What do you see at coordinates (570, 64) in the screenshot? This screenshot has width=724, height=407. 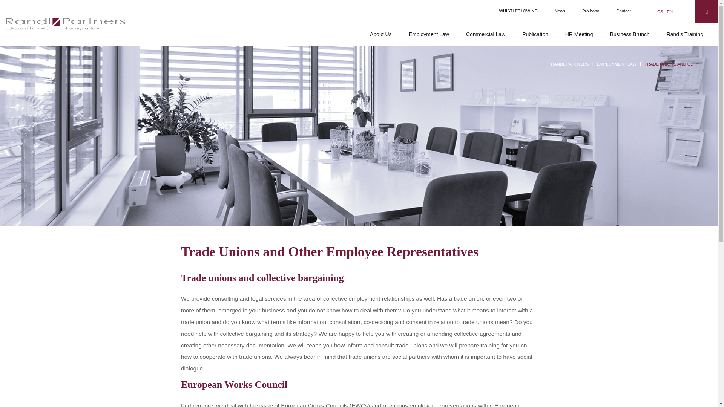 I see `RANDL PARTNERS` at bounding box center [570, 64].